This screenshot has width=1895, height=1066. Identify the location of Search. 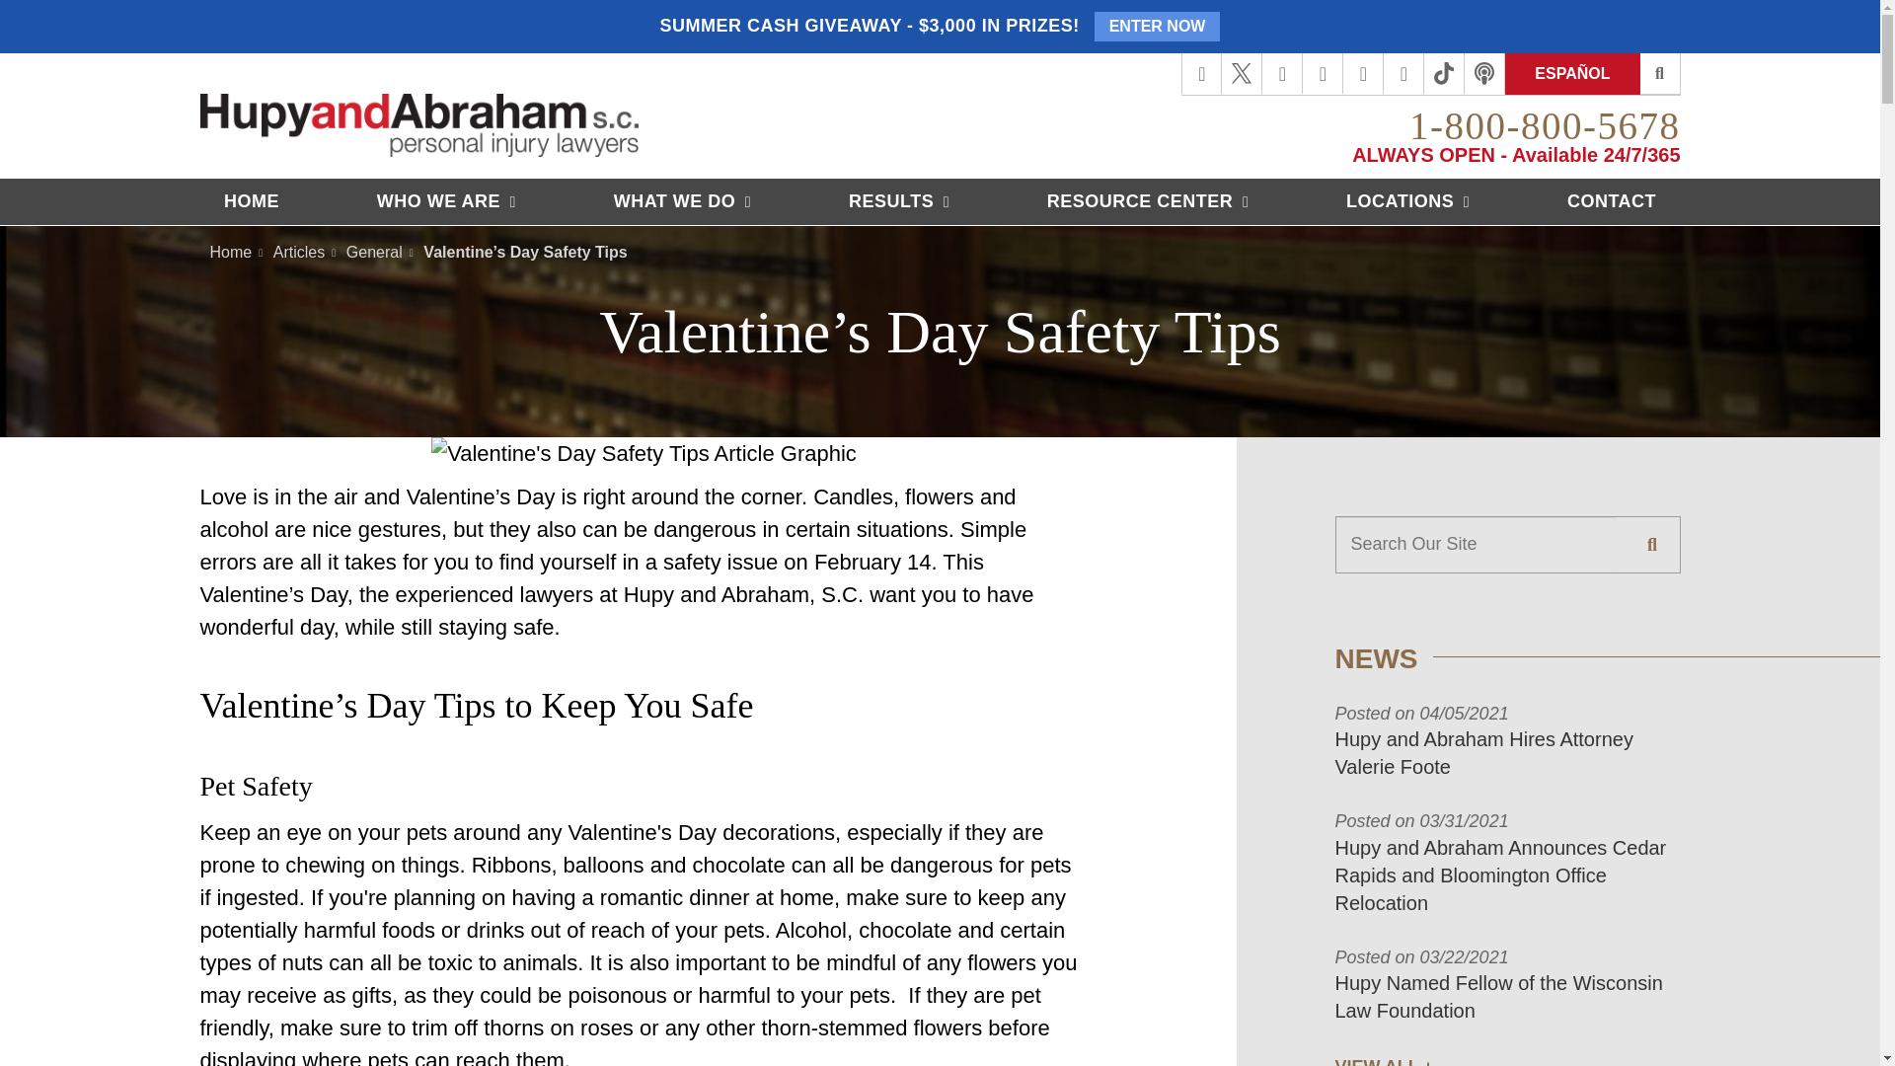
(1660, 74).